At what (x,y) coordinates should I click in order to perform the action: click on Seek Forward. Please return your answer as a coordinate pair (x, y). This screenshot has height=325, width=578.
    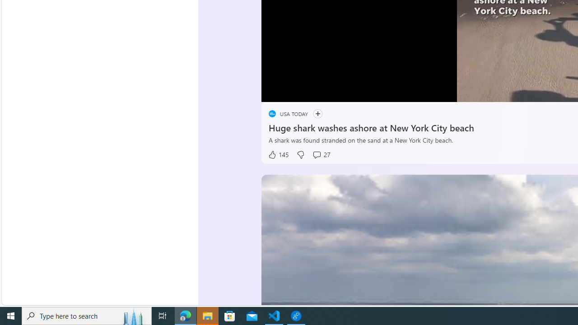
    Looking at the image, I should click on (311, 92).